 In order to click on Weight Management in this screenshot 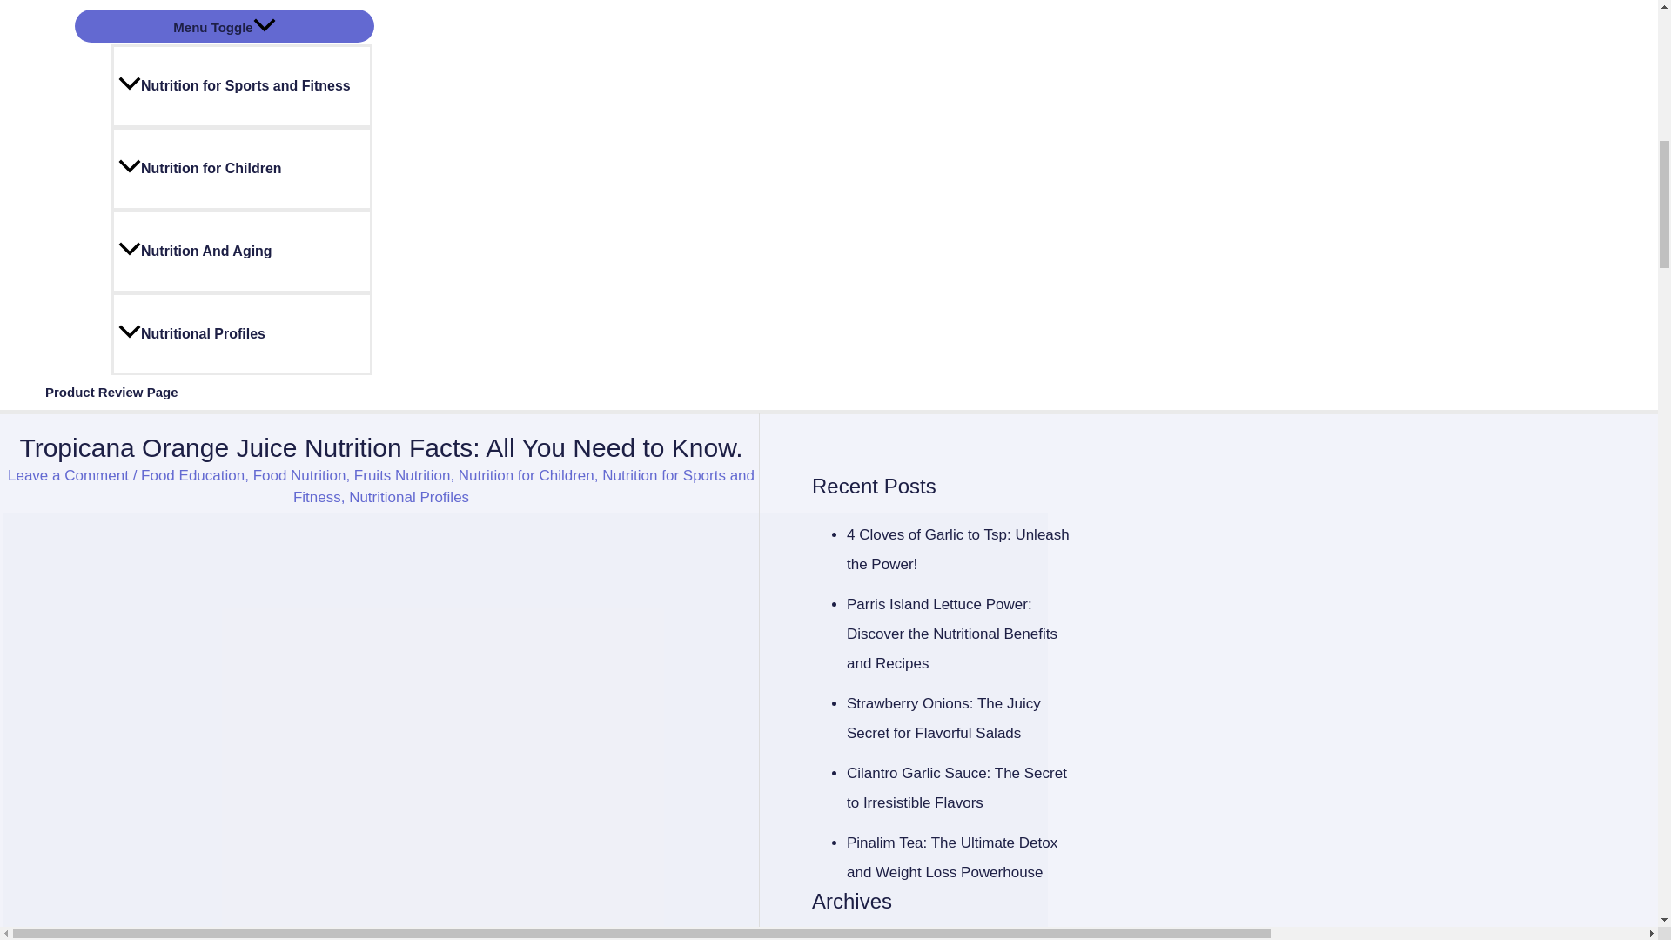, I will do `click(225, 4)`.